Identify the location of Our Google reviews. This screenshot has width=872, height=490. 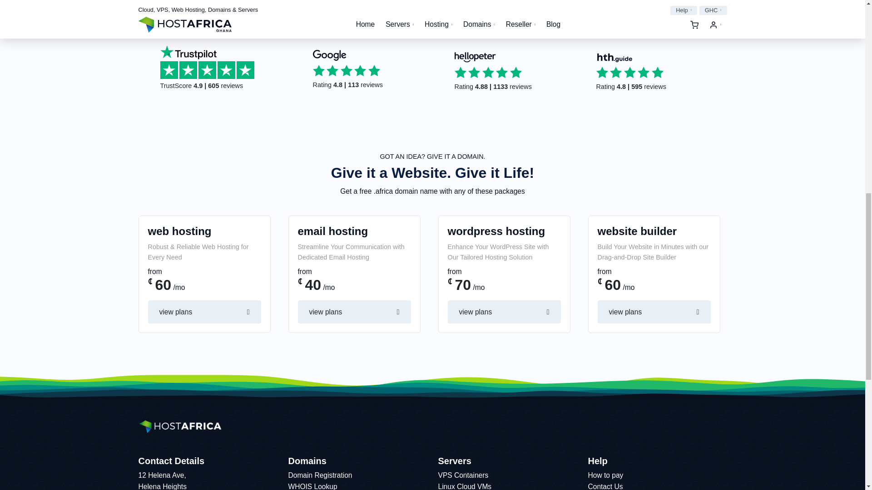
(370, 70).